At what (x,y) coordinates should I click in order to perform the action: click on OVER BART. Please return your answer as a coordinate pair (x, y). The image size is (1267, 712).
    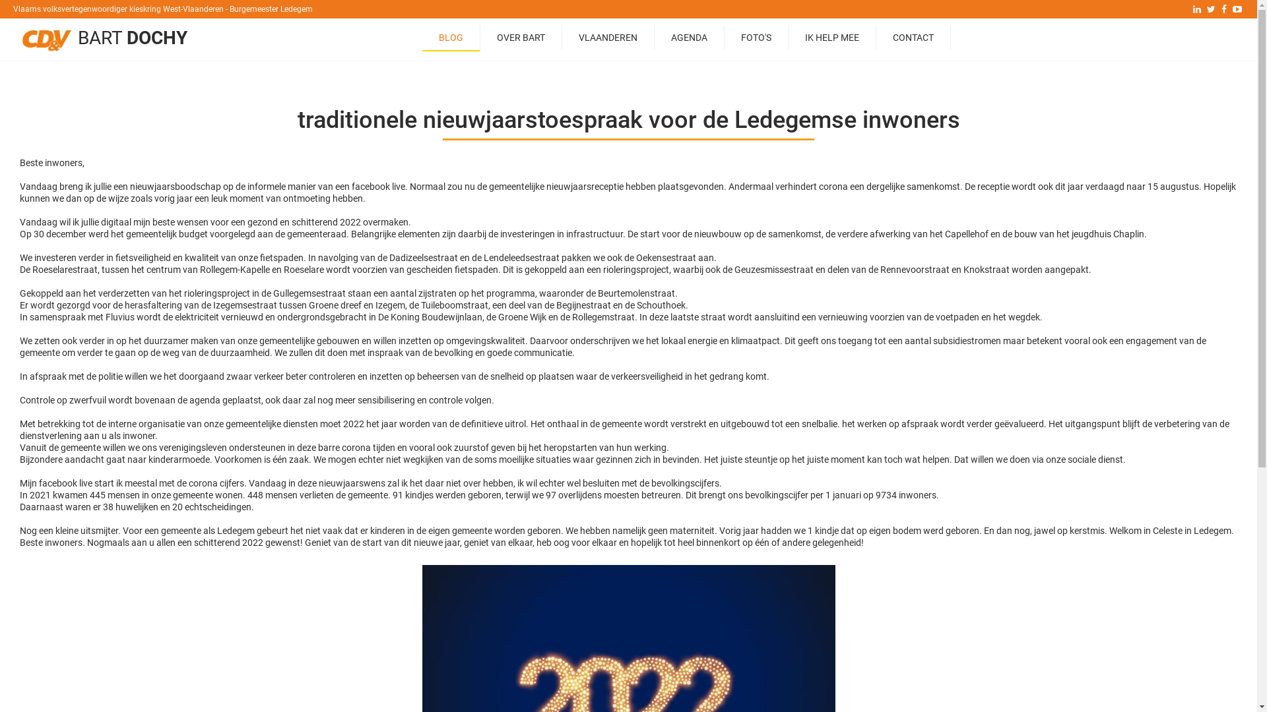
    Looking at the image, I should click on (521, 38).